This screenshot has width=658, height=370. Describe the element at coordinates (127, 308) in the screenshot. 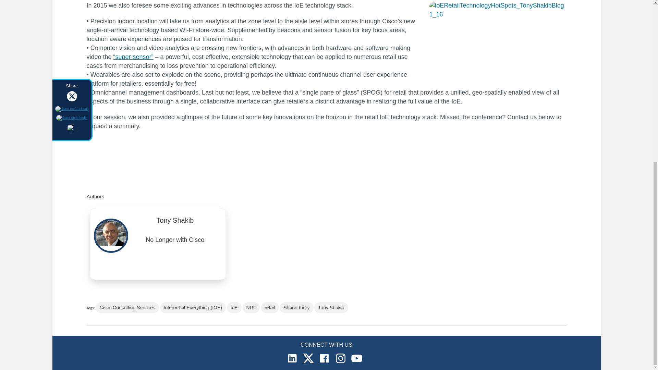

I see `Cisco Consulting Services` at that location.